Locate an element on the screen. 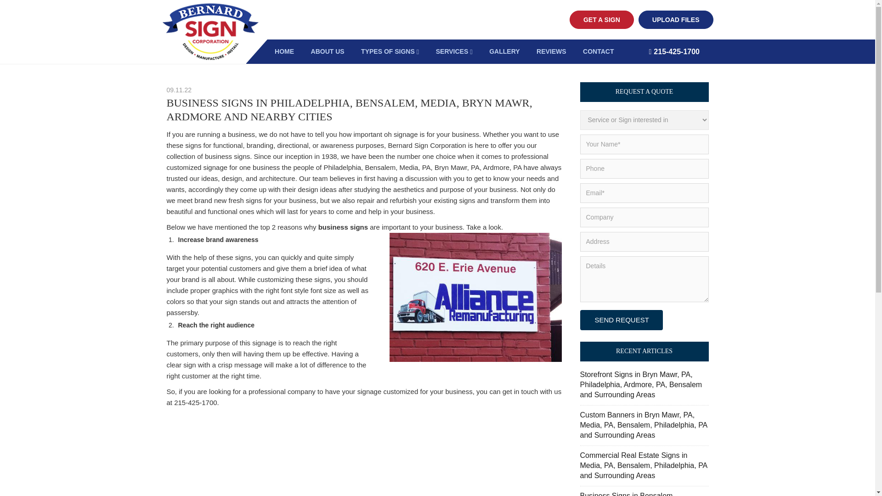 Image resolution: width=882 pixels, height=496 pixels. SERVICES is located at coordinates (454, 51).